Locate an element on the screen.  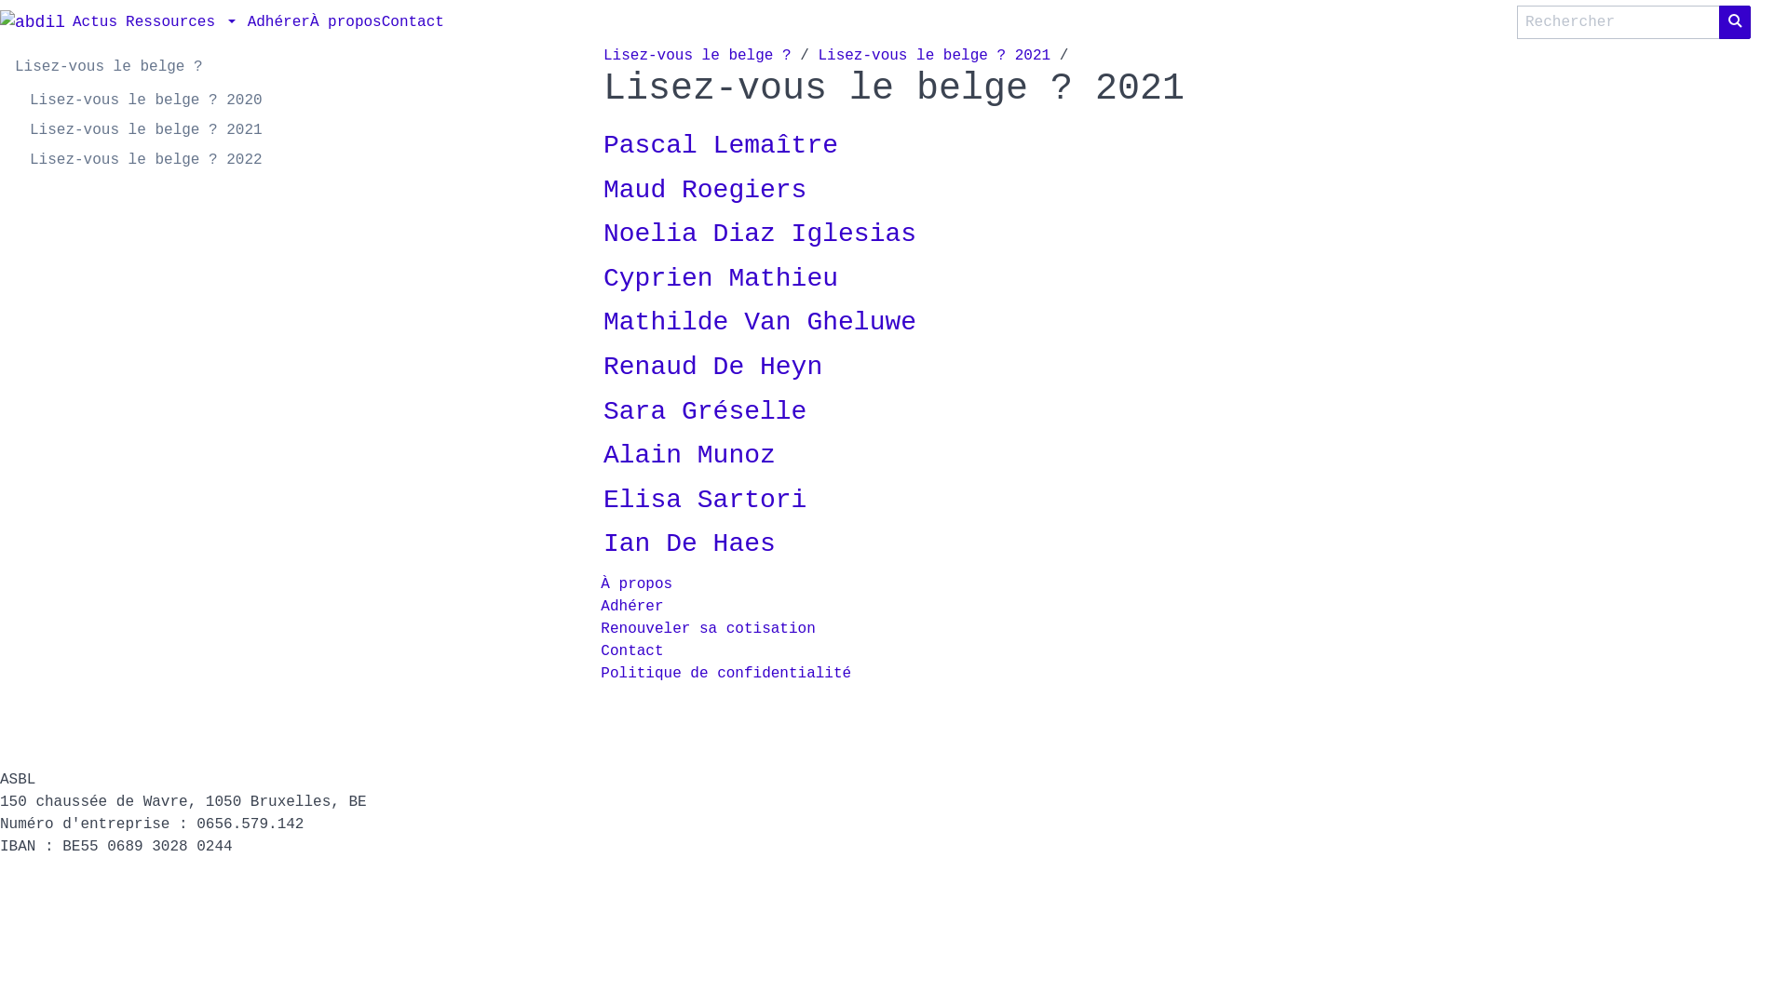
Lisez-vous le belge ? is located at coordinates (109, 67).